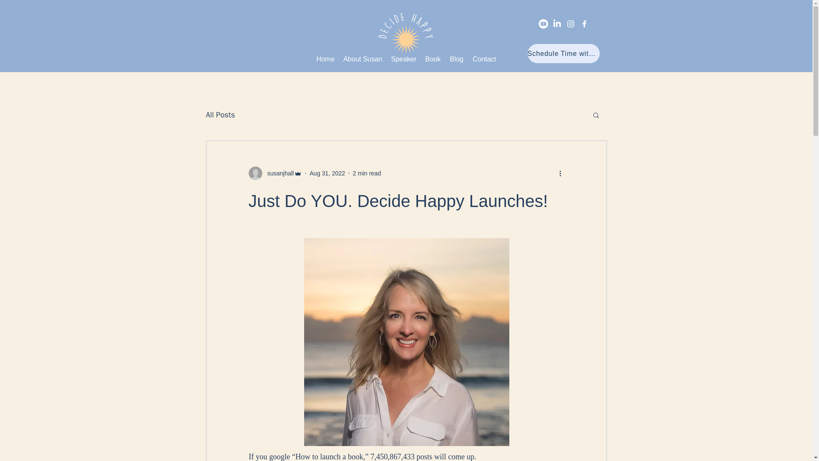 Image resolution: width=819 pixels, height=461 pixels. What do you see at coordinates (457, 59) in the screenshot?
I see `Blog` at bounding box center [457, 59].